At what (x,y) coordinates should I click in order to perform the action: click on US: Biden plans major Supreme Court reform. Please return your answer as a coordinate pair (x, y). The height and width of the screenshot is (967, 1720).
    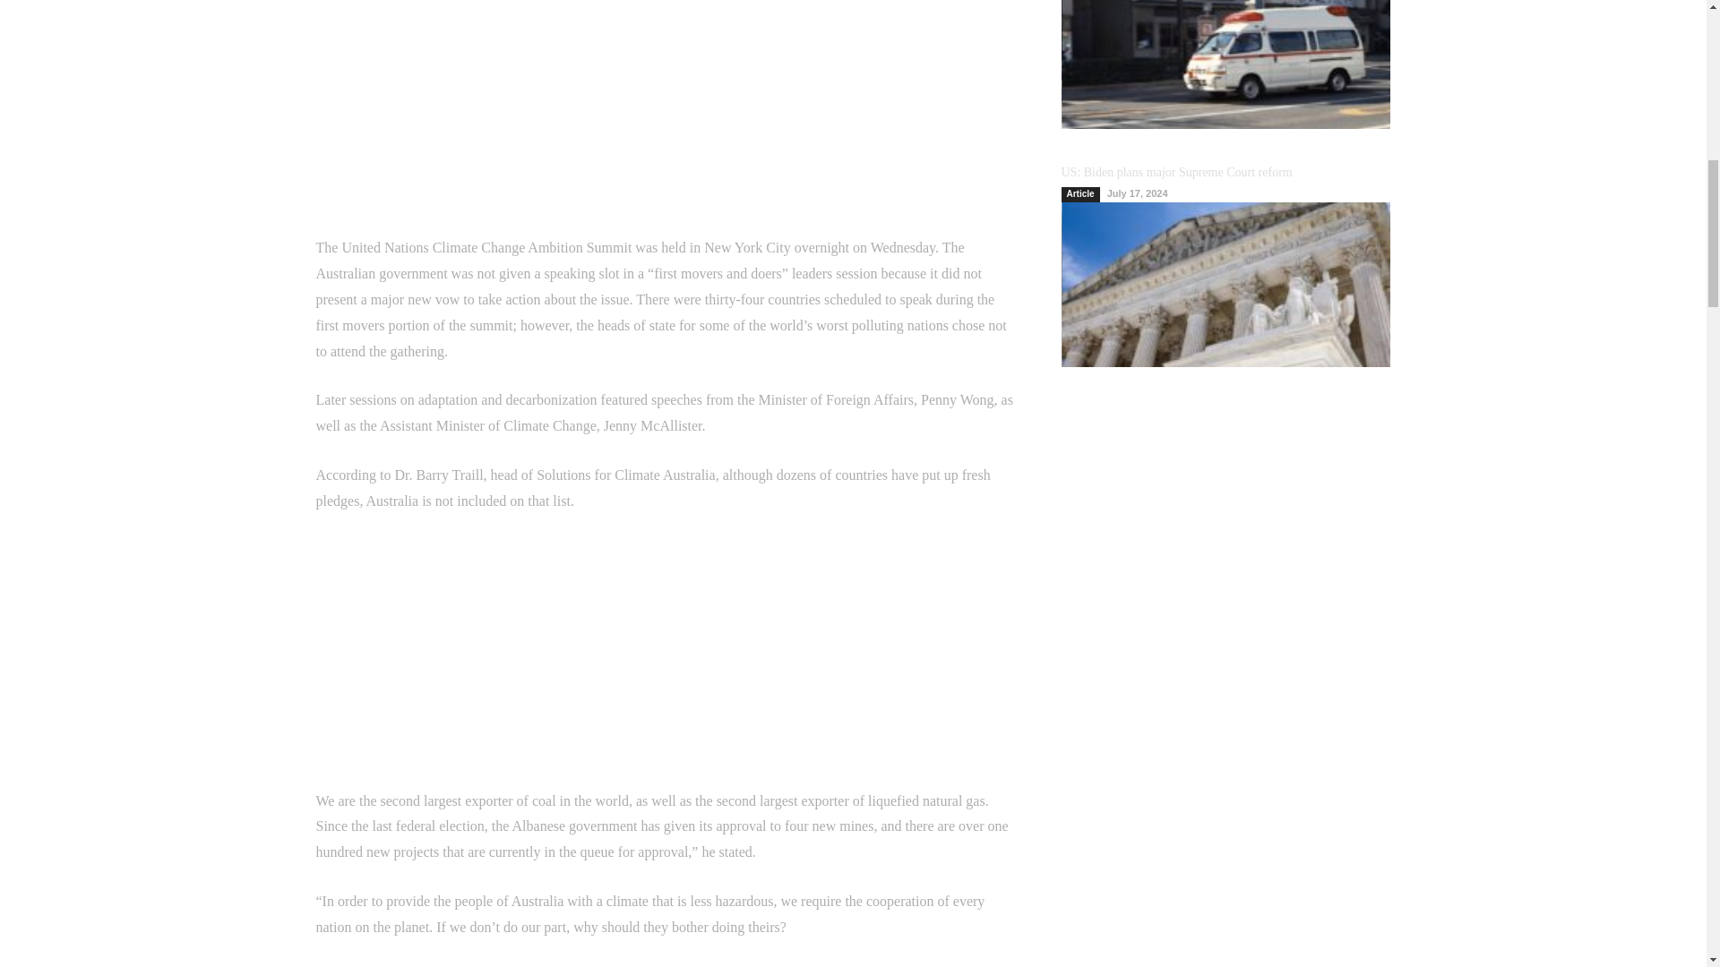
    Looking at the image, I should click on (1175, 172).